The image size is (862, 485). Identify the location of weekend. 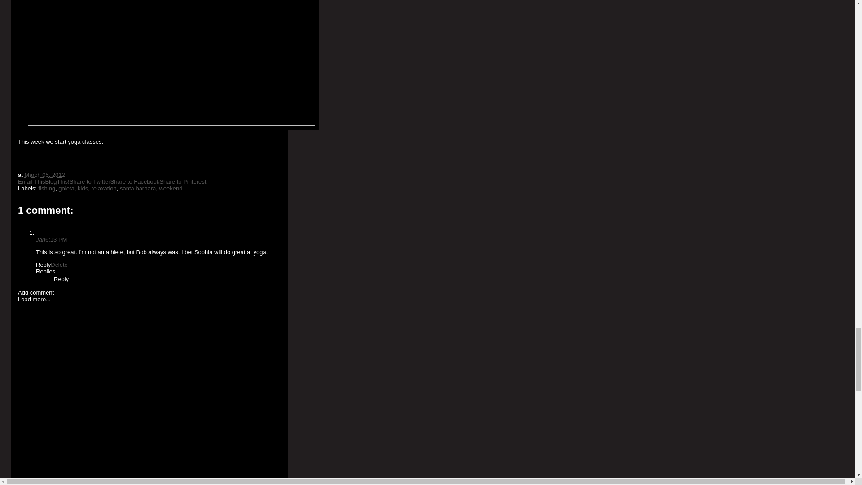
(170, 188).